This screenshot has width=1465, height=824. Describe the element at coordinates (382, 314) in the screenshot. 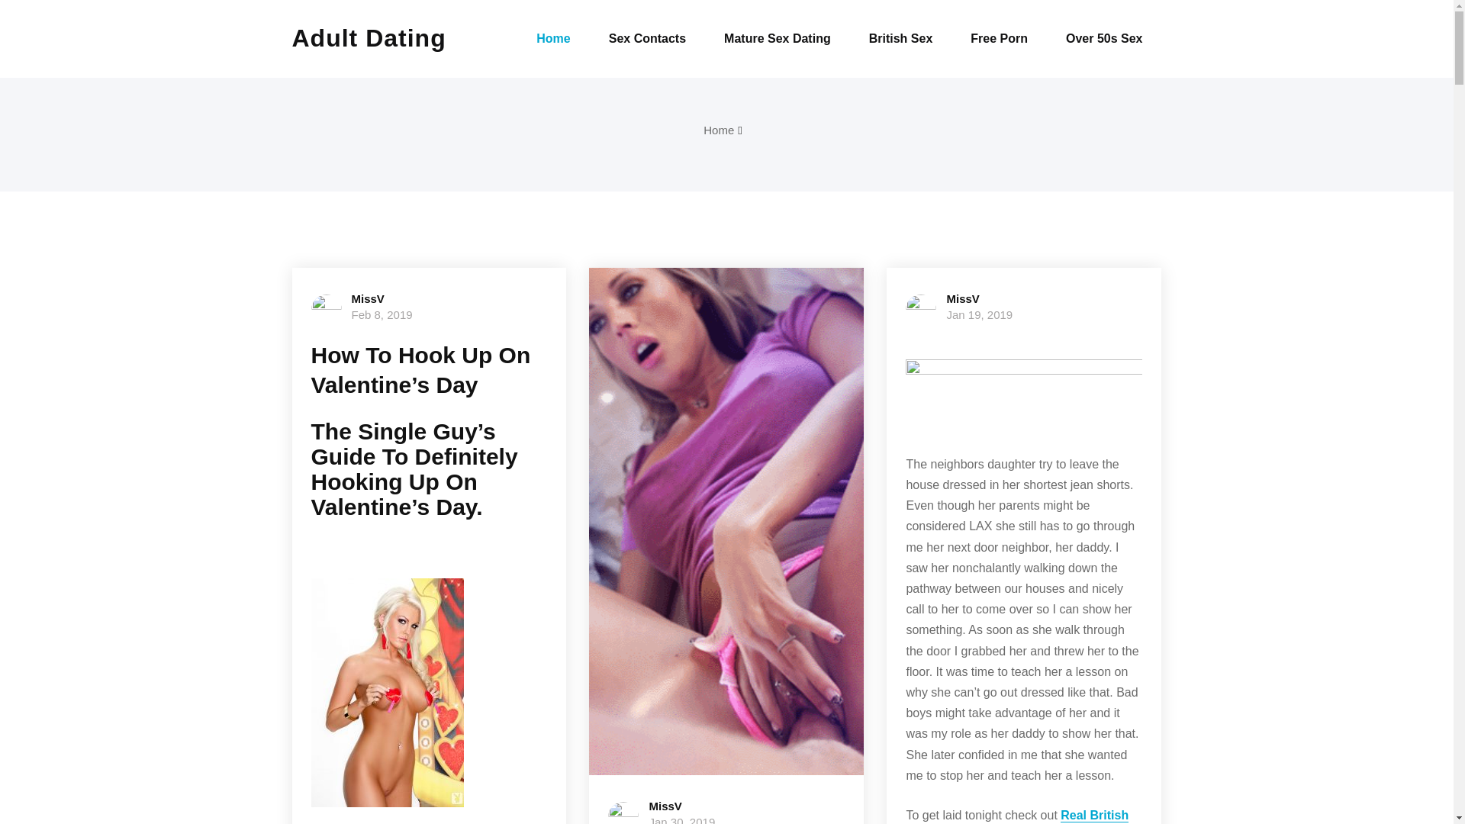

I see `Feb 8, 2019` at that location.